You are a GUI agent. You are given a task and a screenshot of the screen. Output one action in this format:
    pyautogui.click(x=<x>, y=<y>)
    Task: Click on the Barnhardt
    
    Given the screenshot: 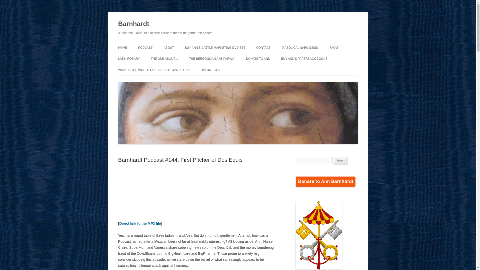 What is the action you would take?
    pyautogui.click(x=133, y=24)
    